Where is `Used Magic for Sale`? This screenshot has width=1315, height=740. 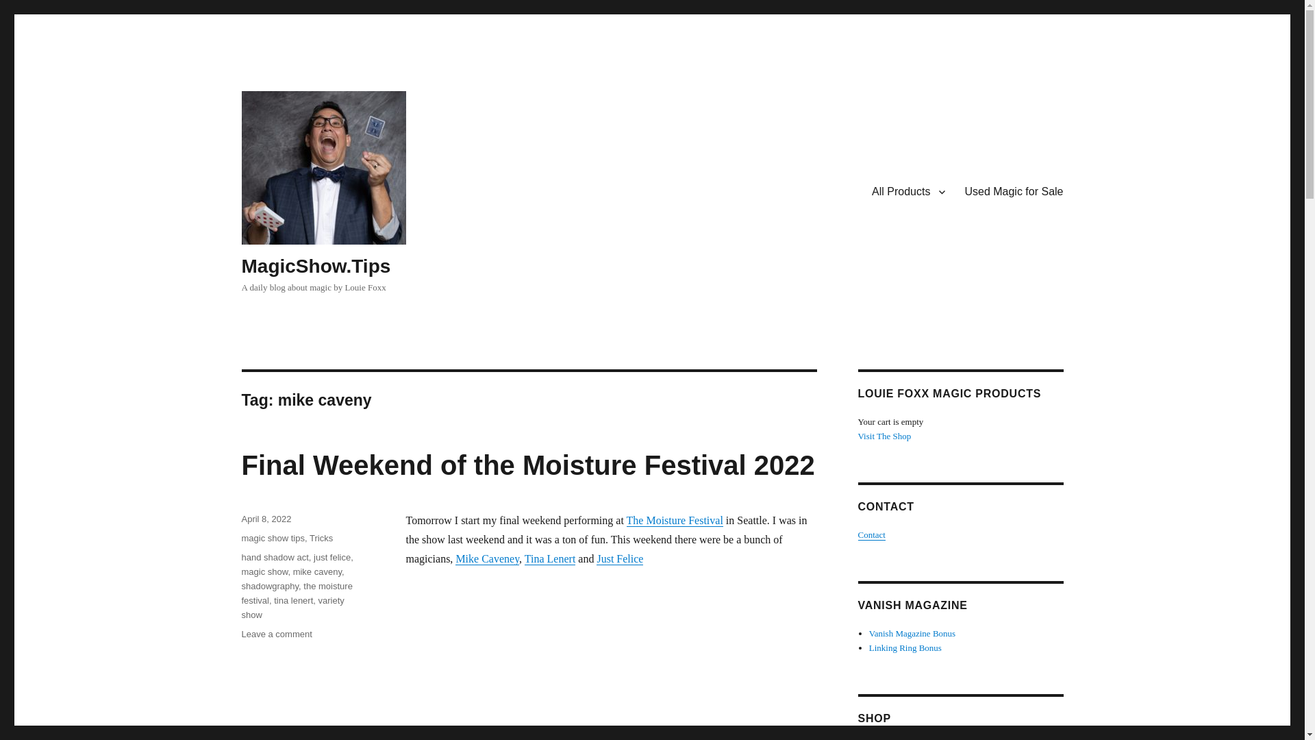
Used Magic for Sale is located at coordinates (1014, 192).